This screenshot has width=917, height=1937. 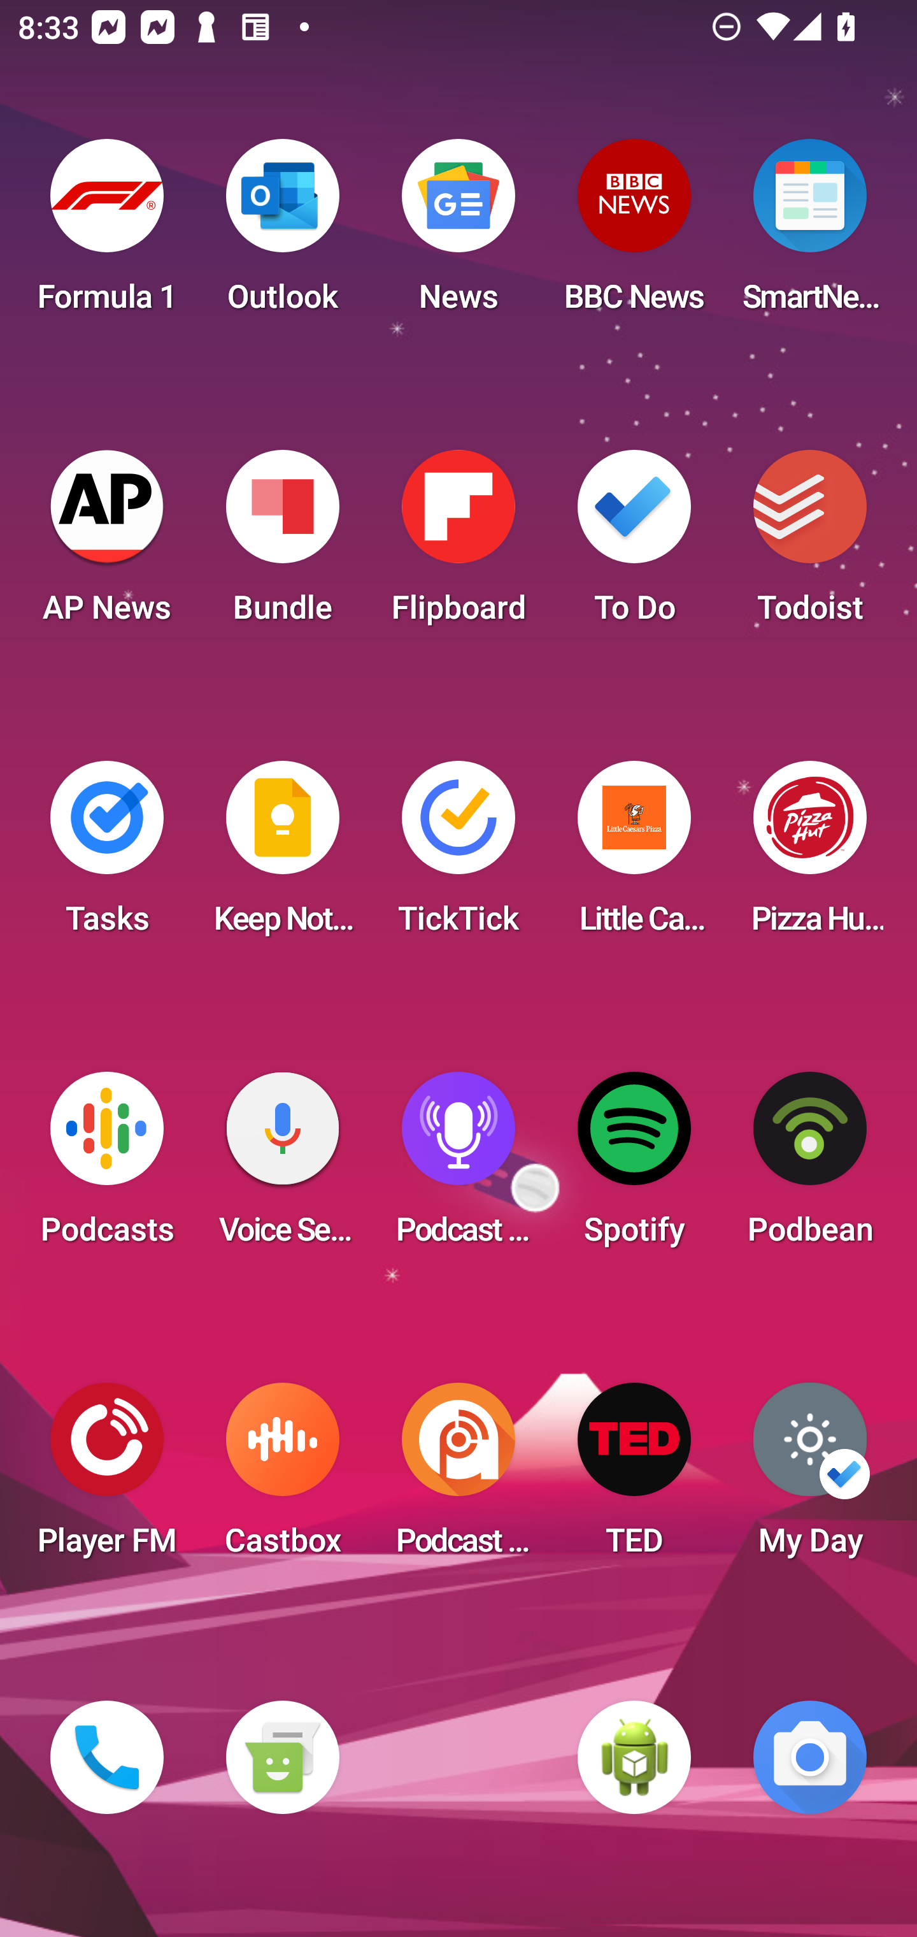 What do you see at coordinates (282, 1477) in the screenshot?
I see `Castbox` at bounding box center [282, 1477].